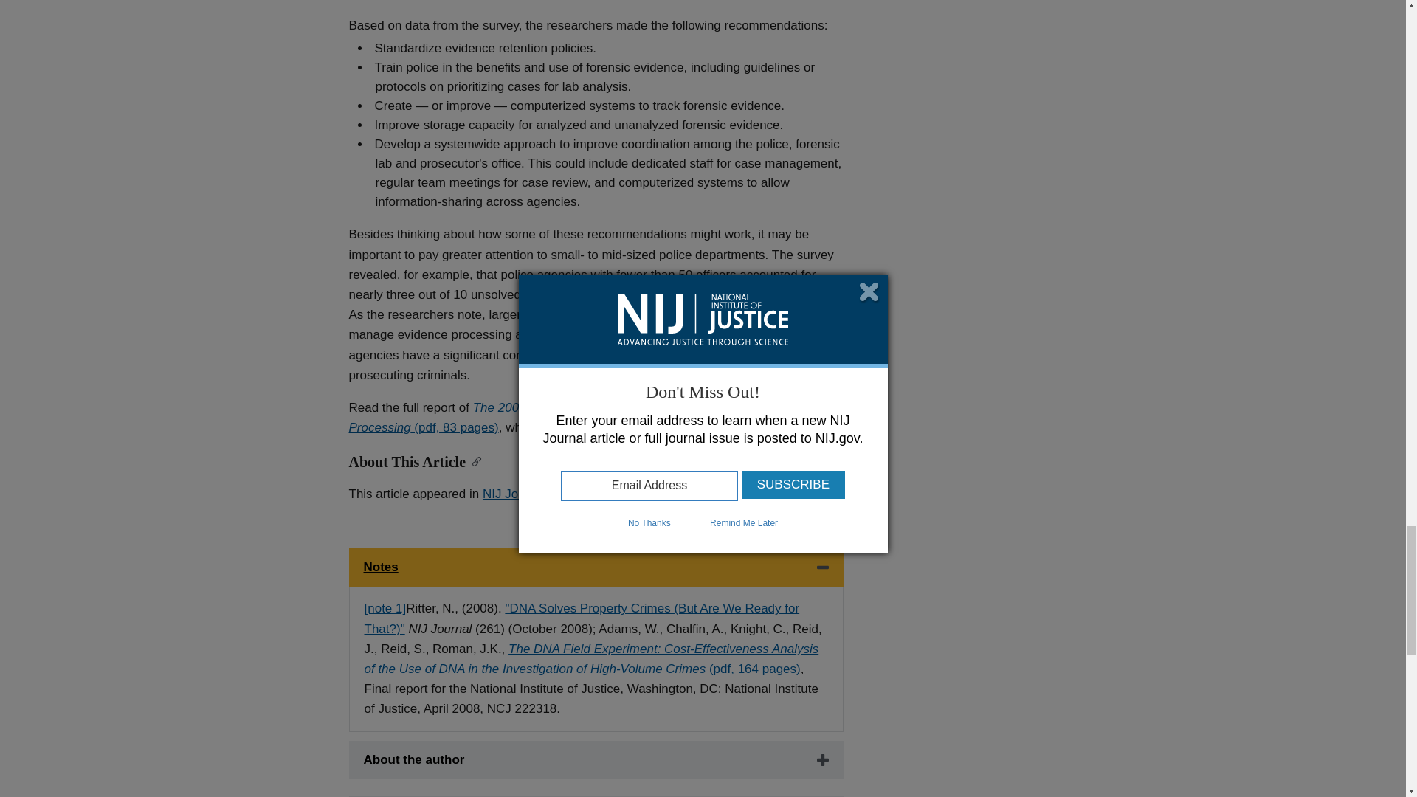  What do you see at coordinates (591, 658) in the screenshot?
I see `The DNA Field Experiment` at bounding box center [591, 658].